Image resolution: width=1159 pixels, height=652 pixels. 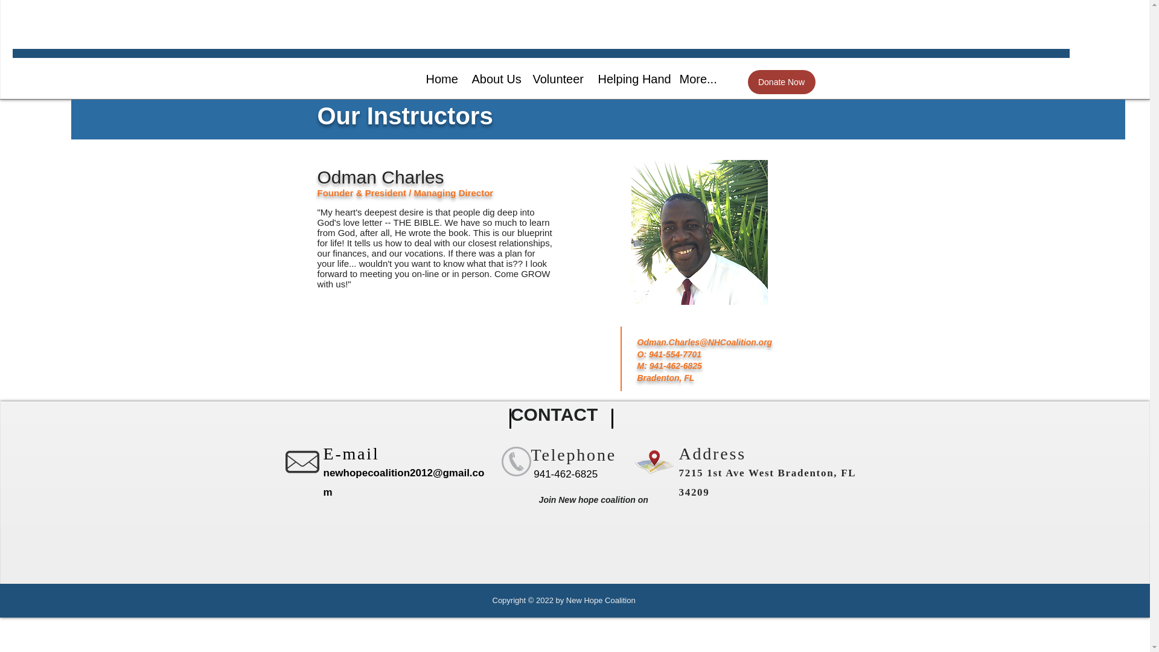 I want to click on Volunteer, so click(x=556, y=79).